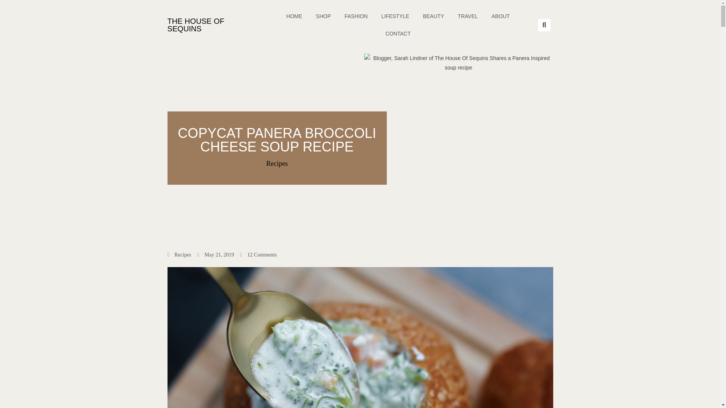 This screenshot has width=726, height=408. I want to click on HOME, so click(294, 16).